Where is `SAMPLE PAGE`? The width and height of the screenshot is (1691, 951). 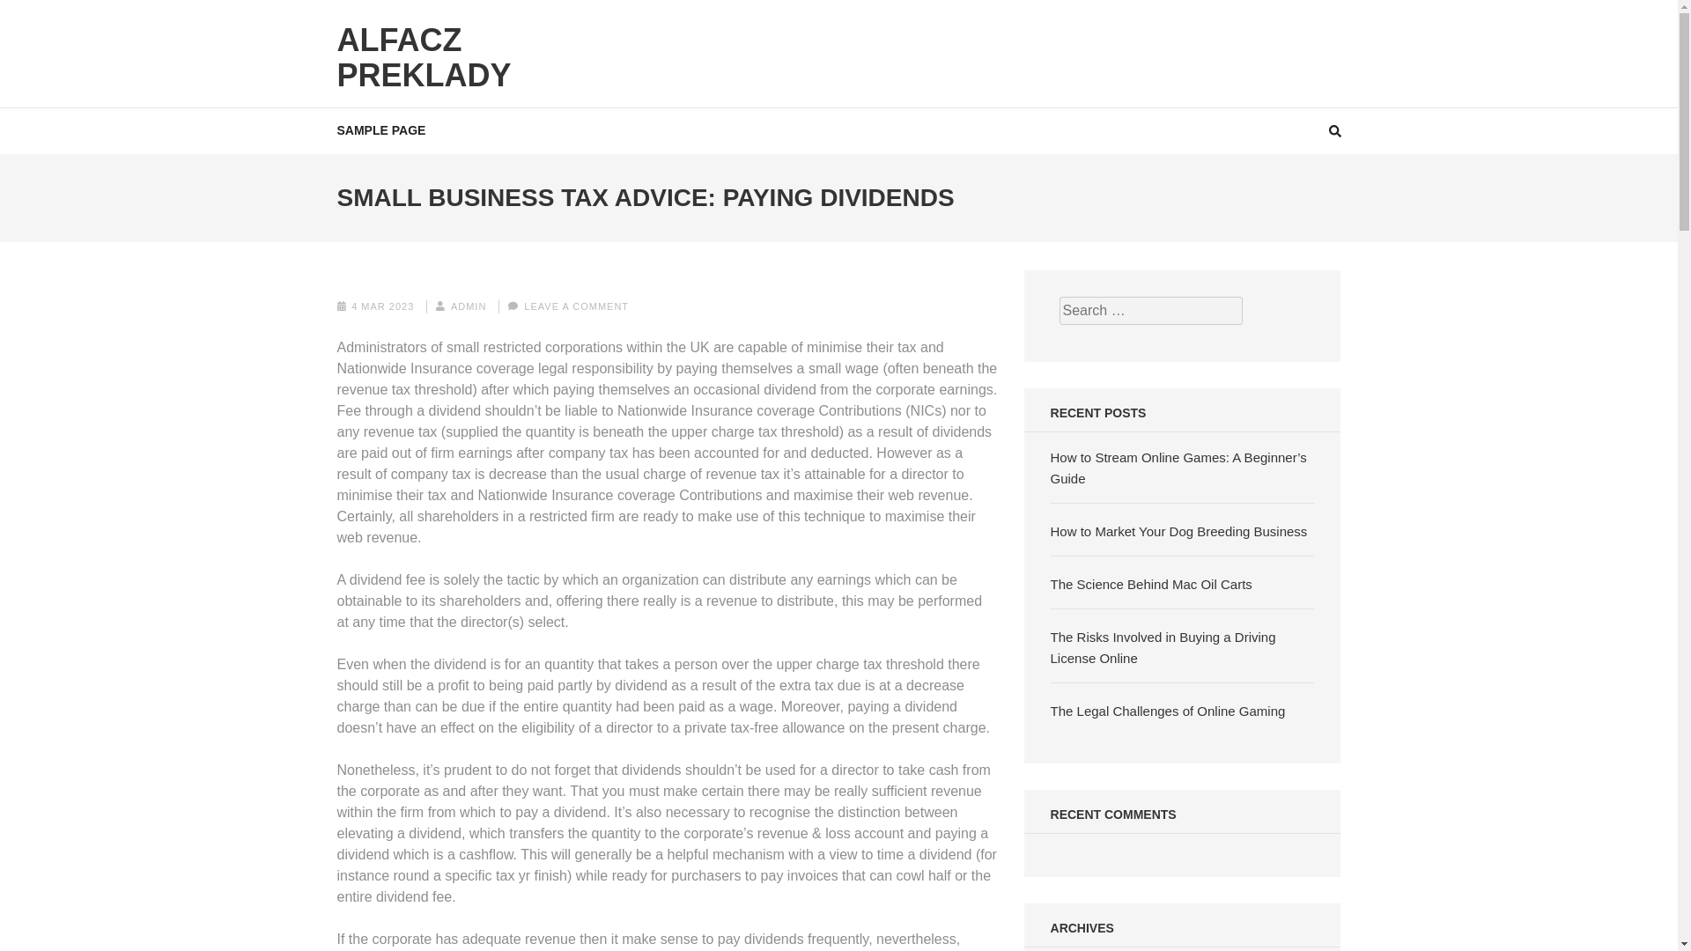
SAMPLE PAGE is located at coordinates (380, 130).